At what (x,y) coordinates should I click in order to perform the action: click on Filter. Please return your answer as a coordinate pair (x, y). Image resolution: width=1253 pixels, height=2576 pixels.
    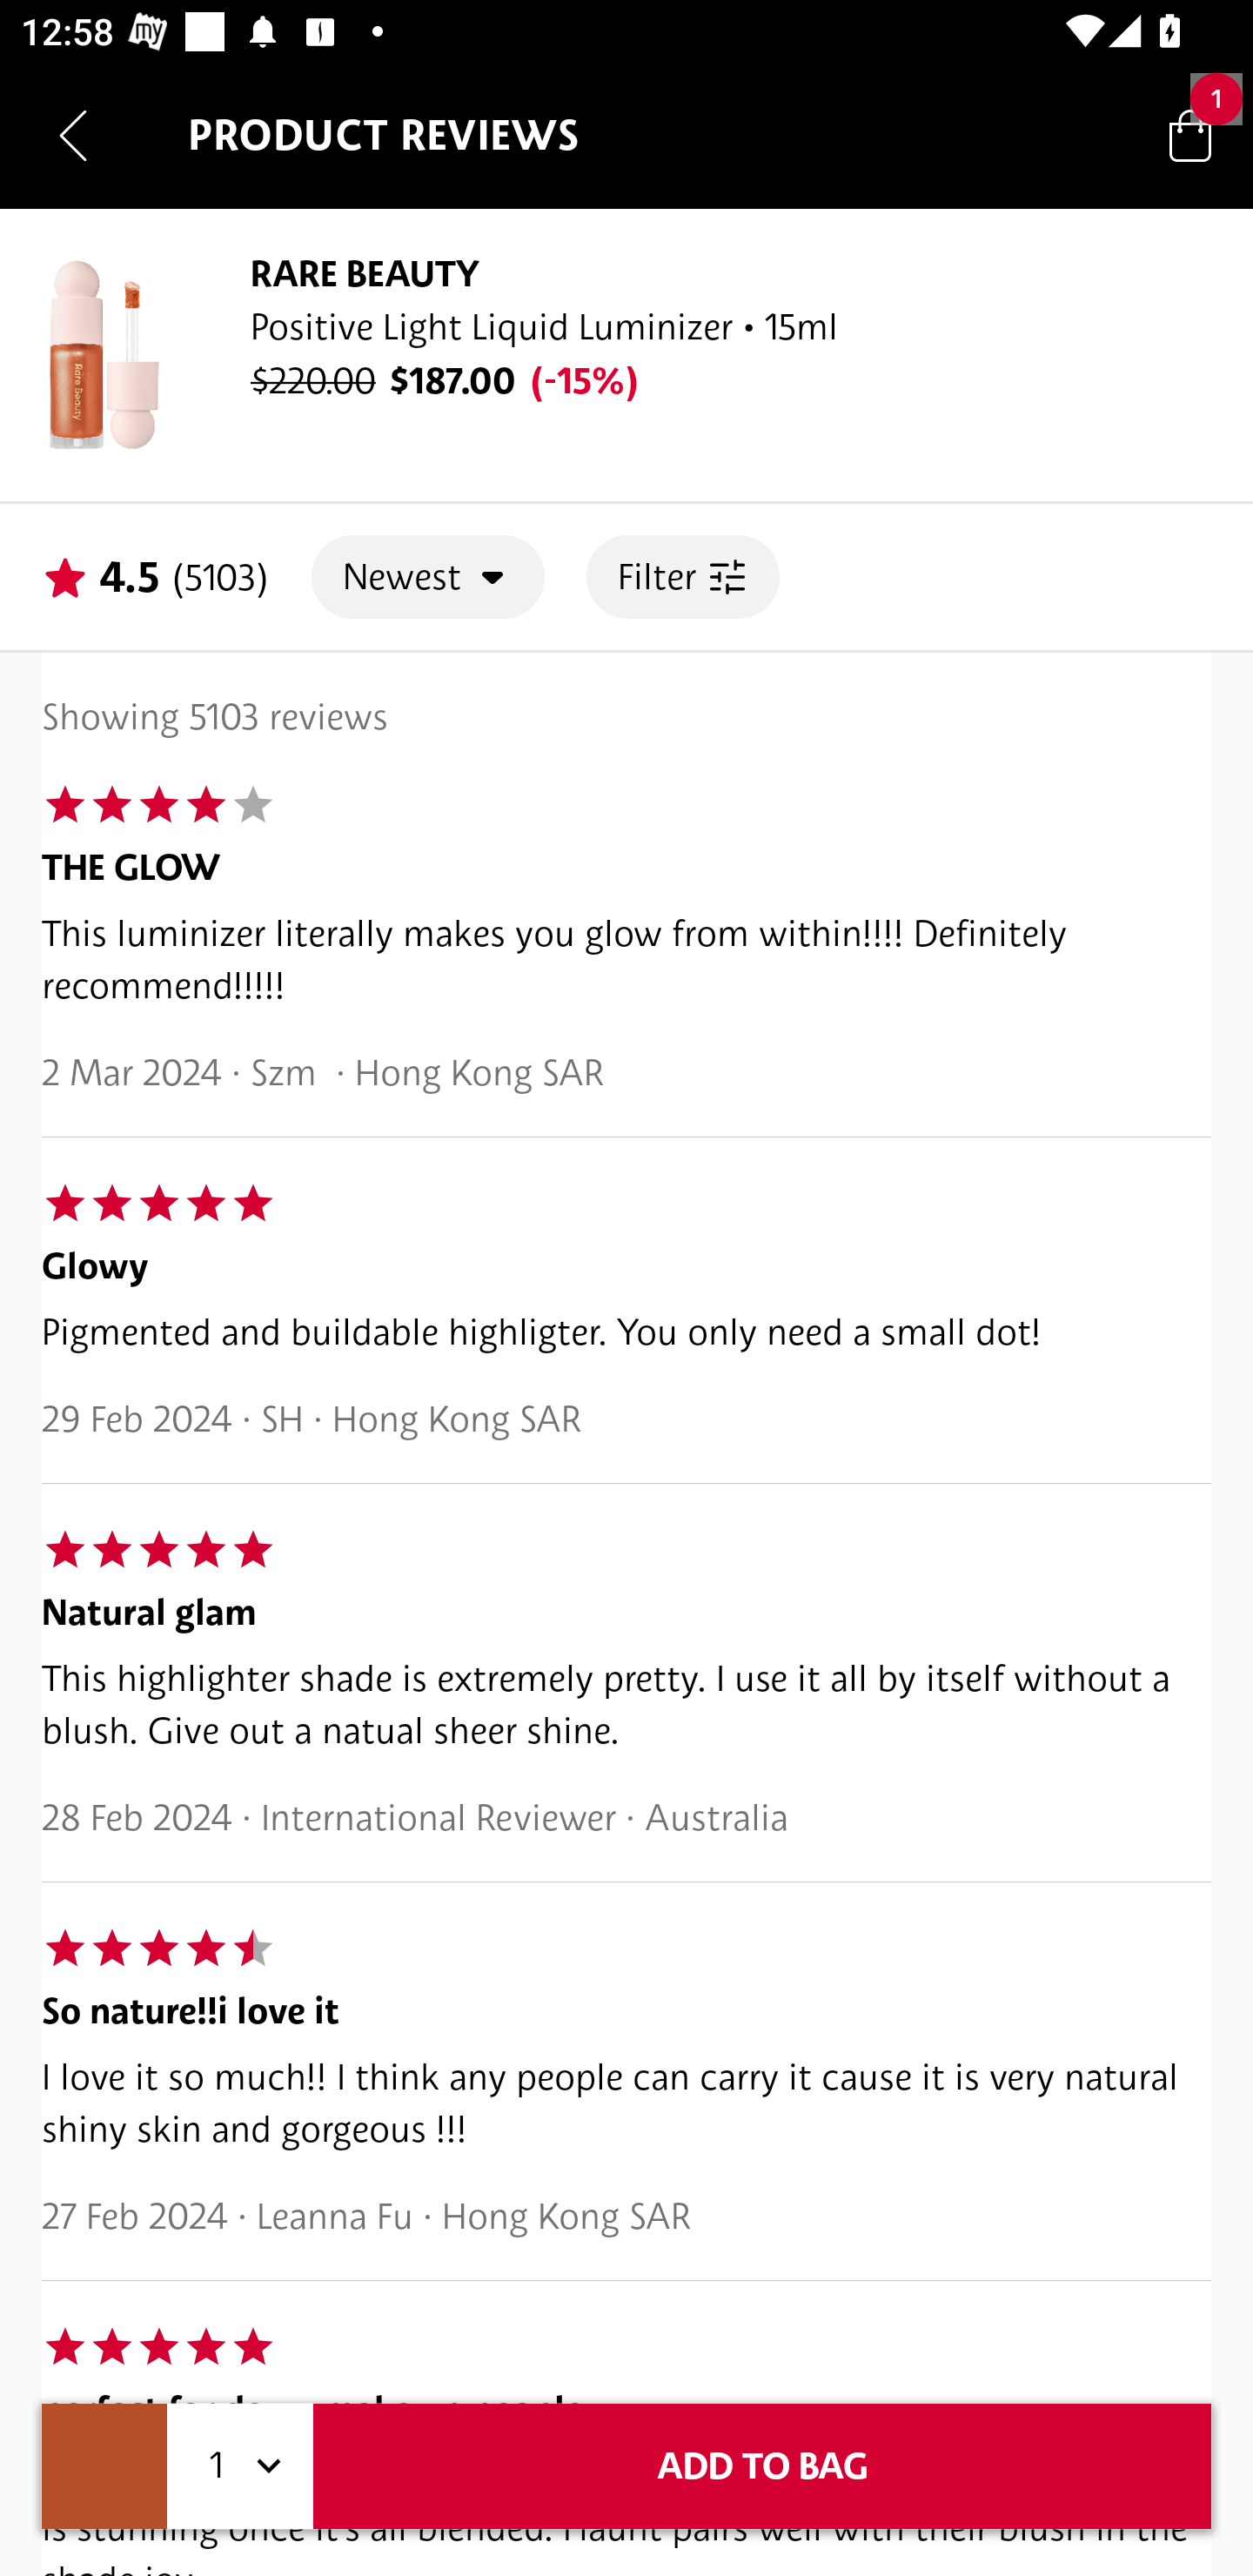
    Looking at the image, I should click on (682, 576).